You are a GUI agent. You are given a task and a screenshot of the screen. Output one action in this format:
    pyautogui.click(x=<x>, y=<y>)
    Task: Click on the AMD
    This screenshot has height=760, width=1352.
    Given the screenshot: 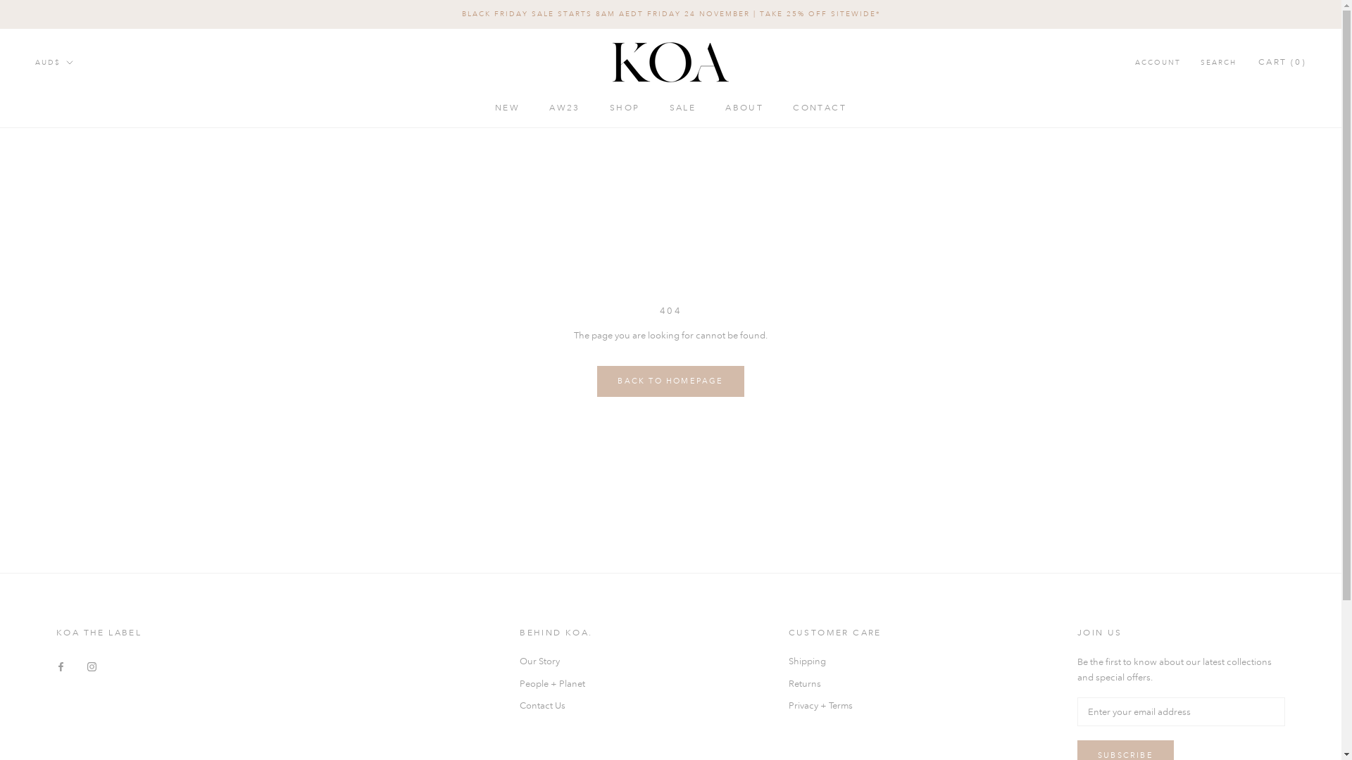 What is the action you would take?
    pyautogui.click(x=79, y=148)
    